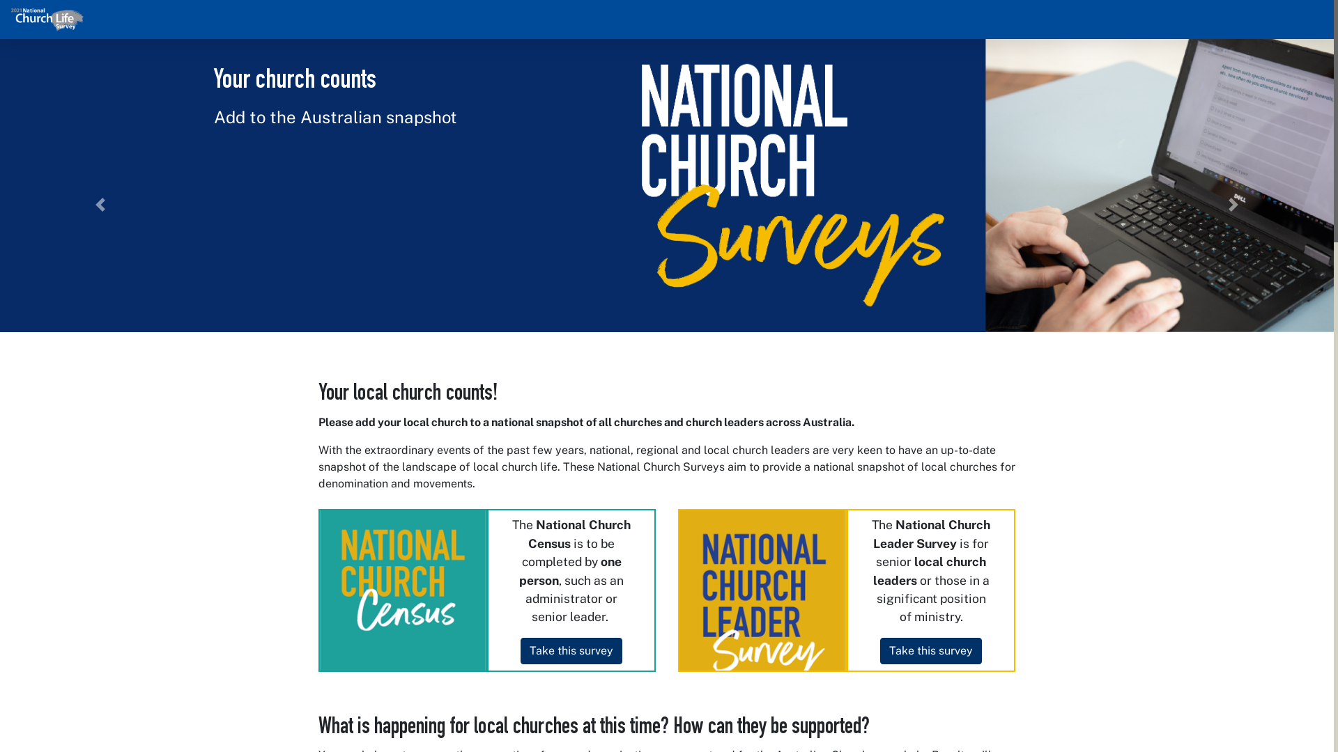 The height and width of the screenshot is (752, 1338). I want to click on Take this survey, so click(931, 651).